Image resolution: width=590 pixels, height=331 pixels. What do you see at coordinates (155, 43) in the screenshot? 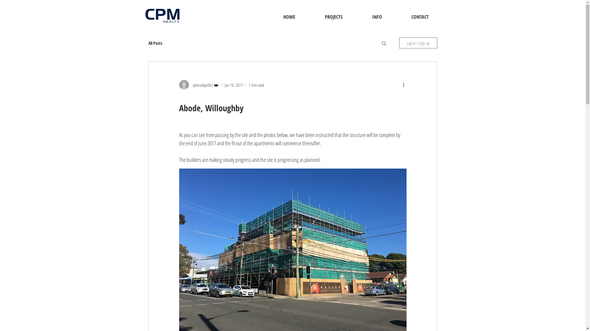
I see `All Posts` at bounding box center [155, 43].